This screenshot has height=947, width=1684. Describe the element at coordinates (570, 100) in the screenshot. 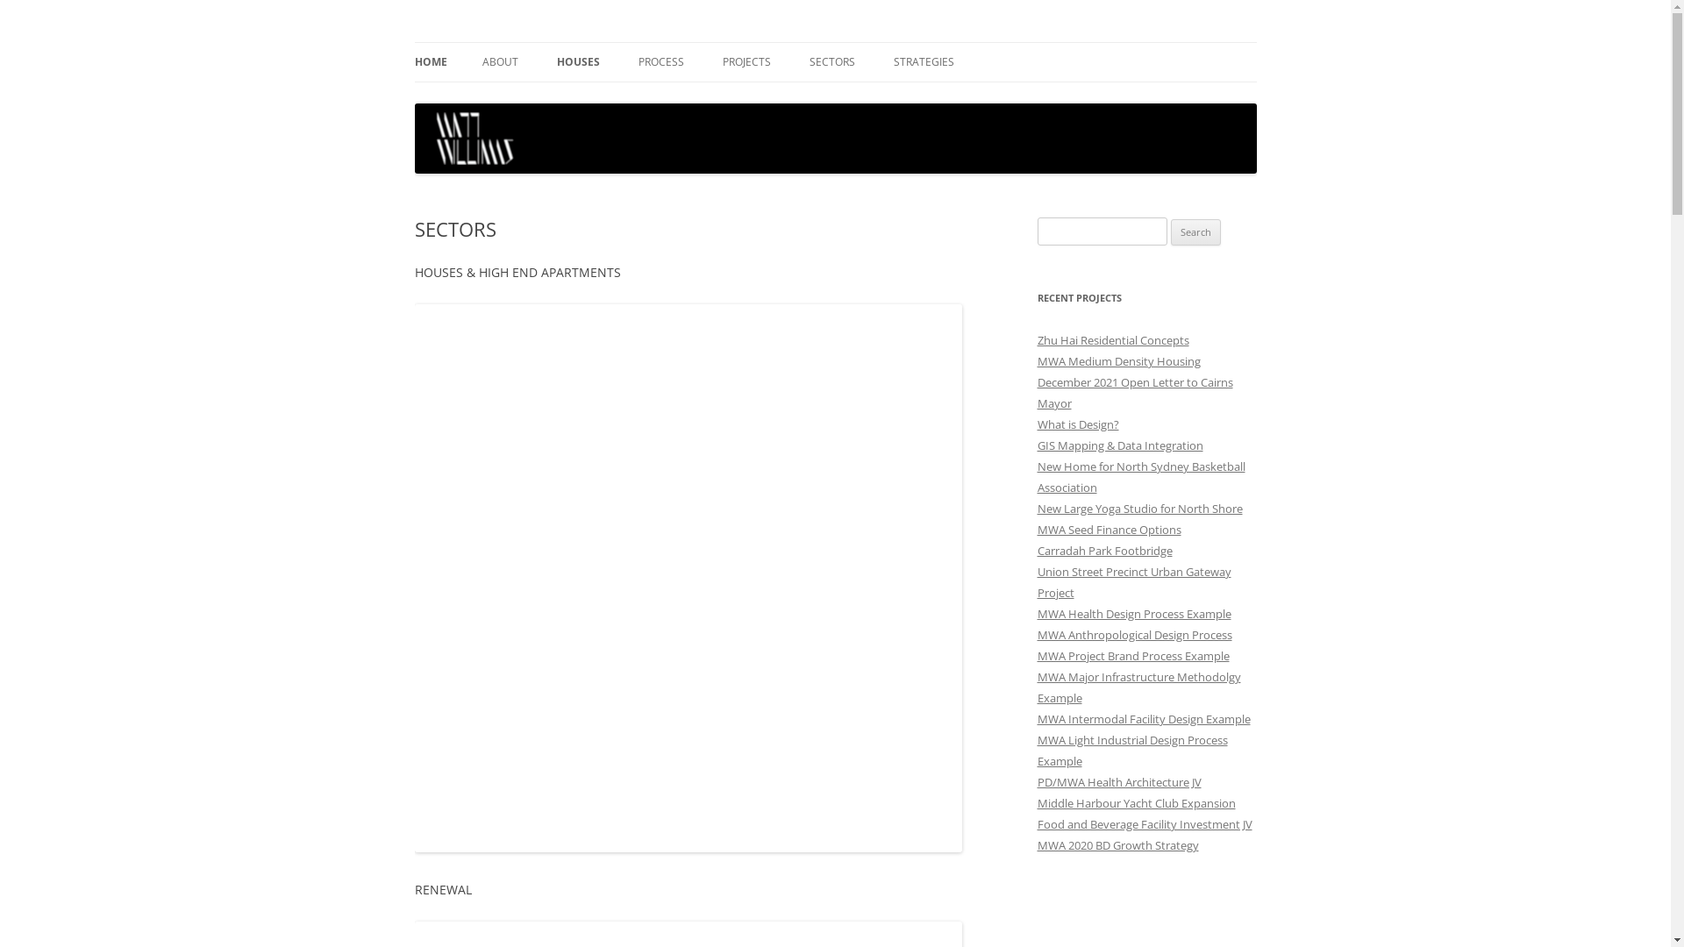

I see `CONTACT` at that location.